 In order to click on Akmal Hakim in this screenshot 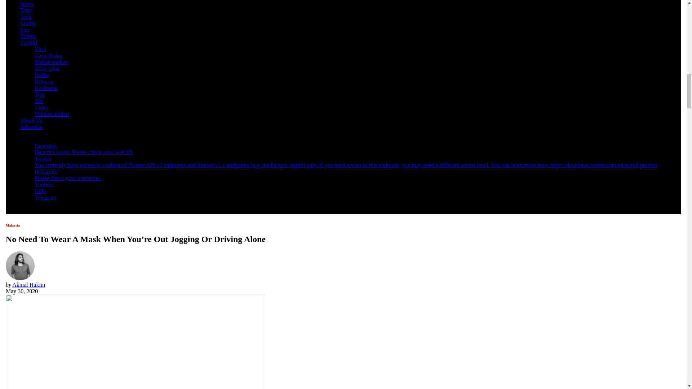, I will do `click(28, 285)`.